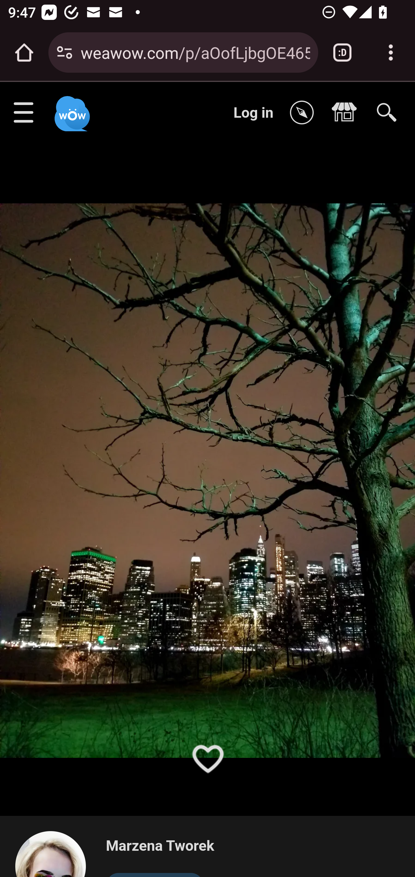 This screenshot has width=415, height=877. Describe the element at coordinates (347, 113) in the screenshot. I see `` at that location.